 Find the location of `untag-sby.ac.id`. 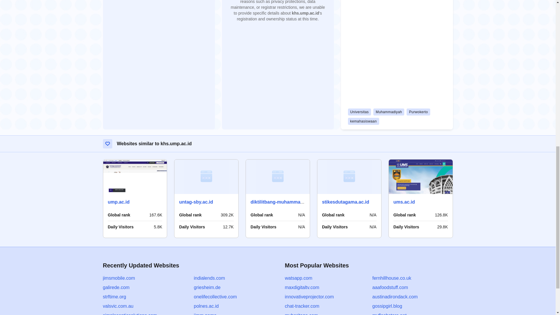

untag-sby.ac.id is located at coordinates (196, 202).